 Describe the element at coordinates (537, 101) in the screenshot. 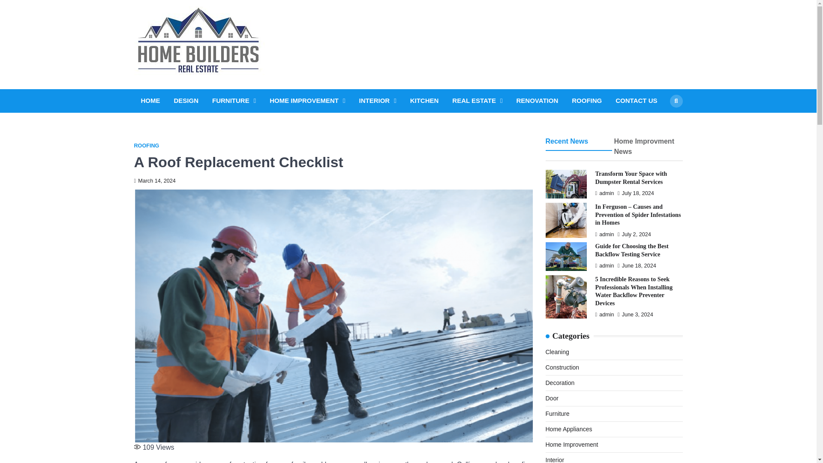

I see `RENOVATION` at that location.